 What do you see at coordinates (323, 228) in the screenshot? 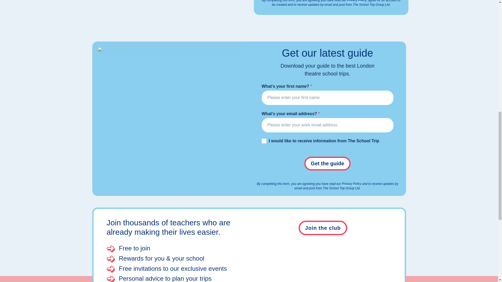
I see `Join the club` at bounding box center [323, 228].